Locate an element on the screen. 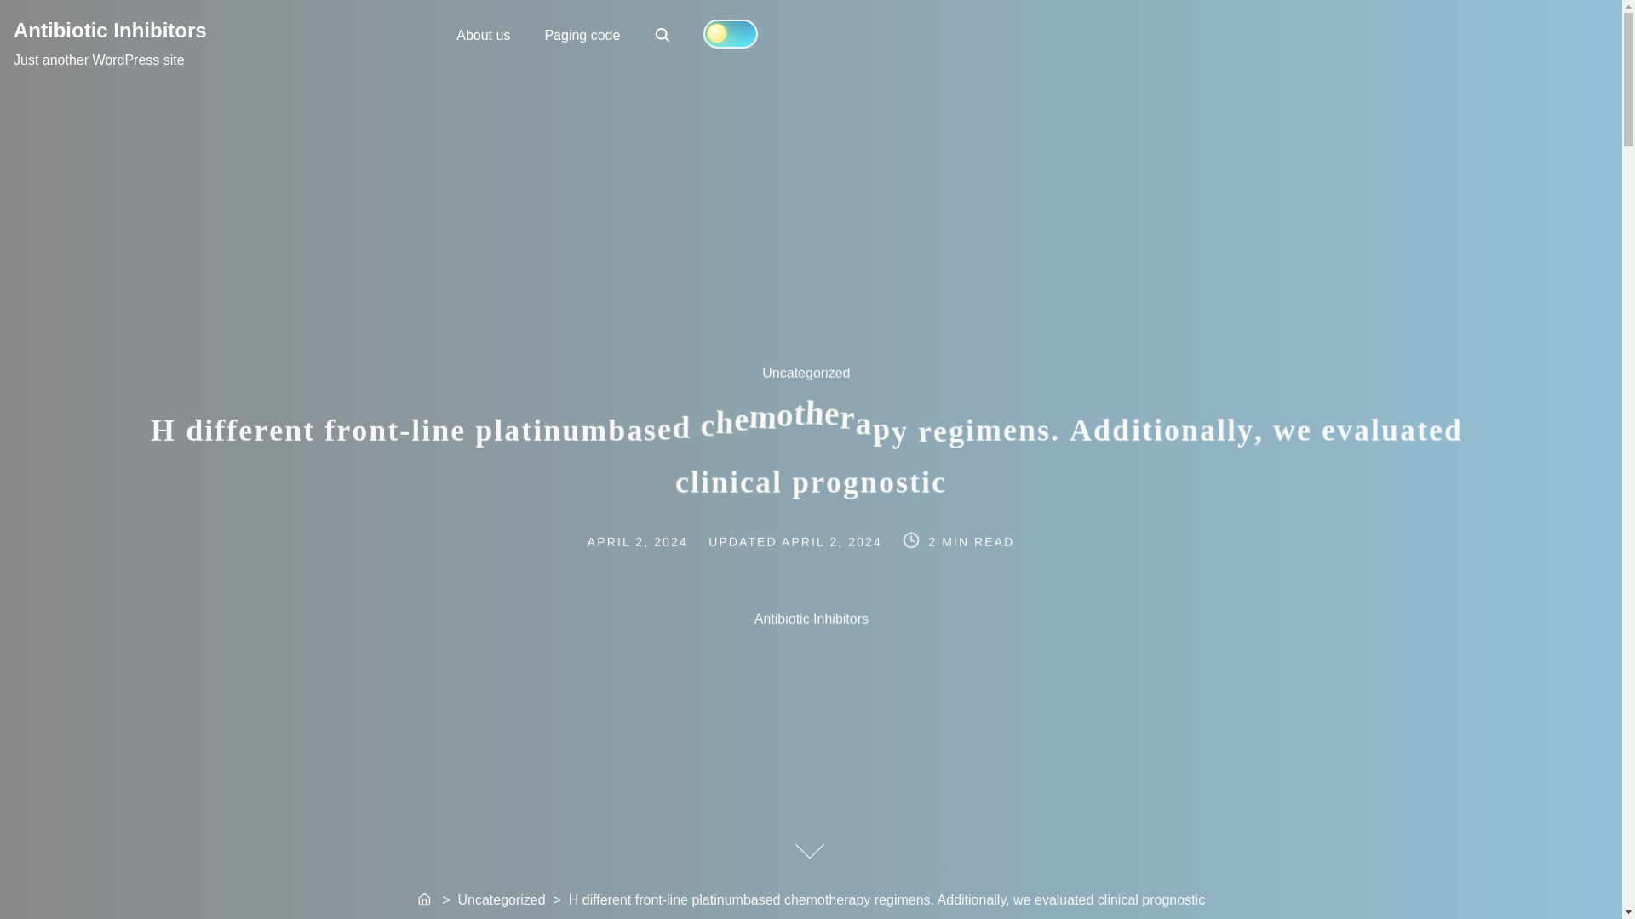  Antibiotic Inhibitors is located at coordinates (110, 29).